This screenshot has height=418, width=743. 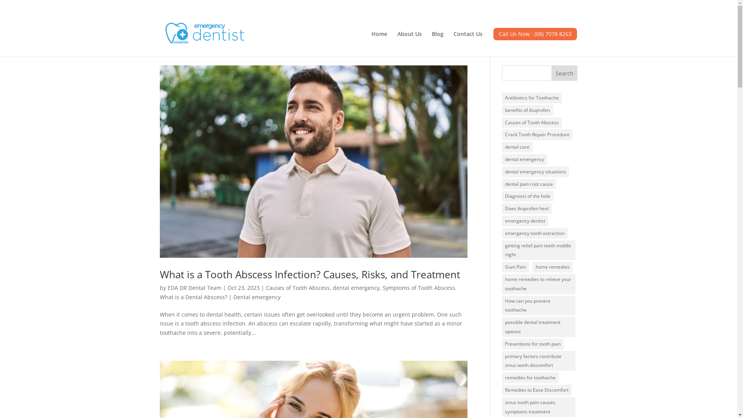 I want to click on Blog, so click(x=438, y=42).